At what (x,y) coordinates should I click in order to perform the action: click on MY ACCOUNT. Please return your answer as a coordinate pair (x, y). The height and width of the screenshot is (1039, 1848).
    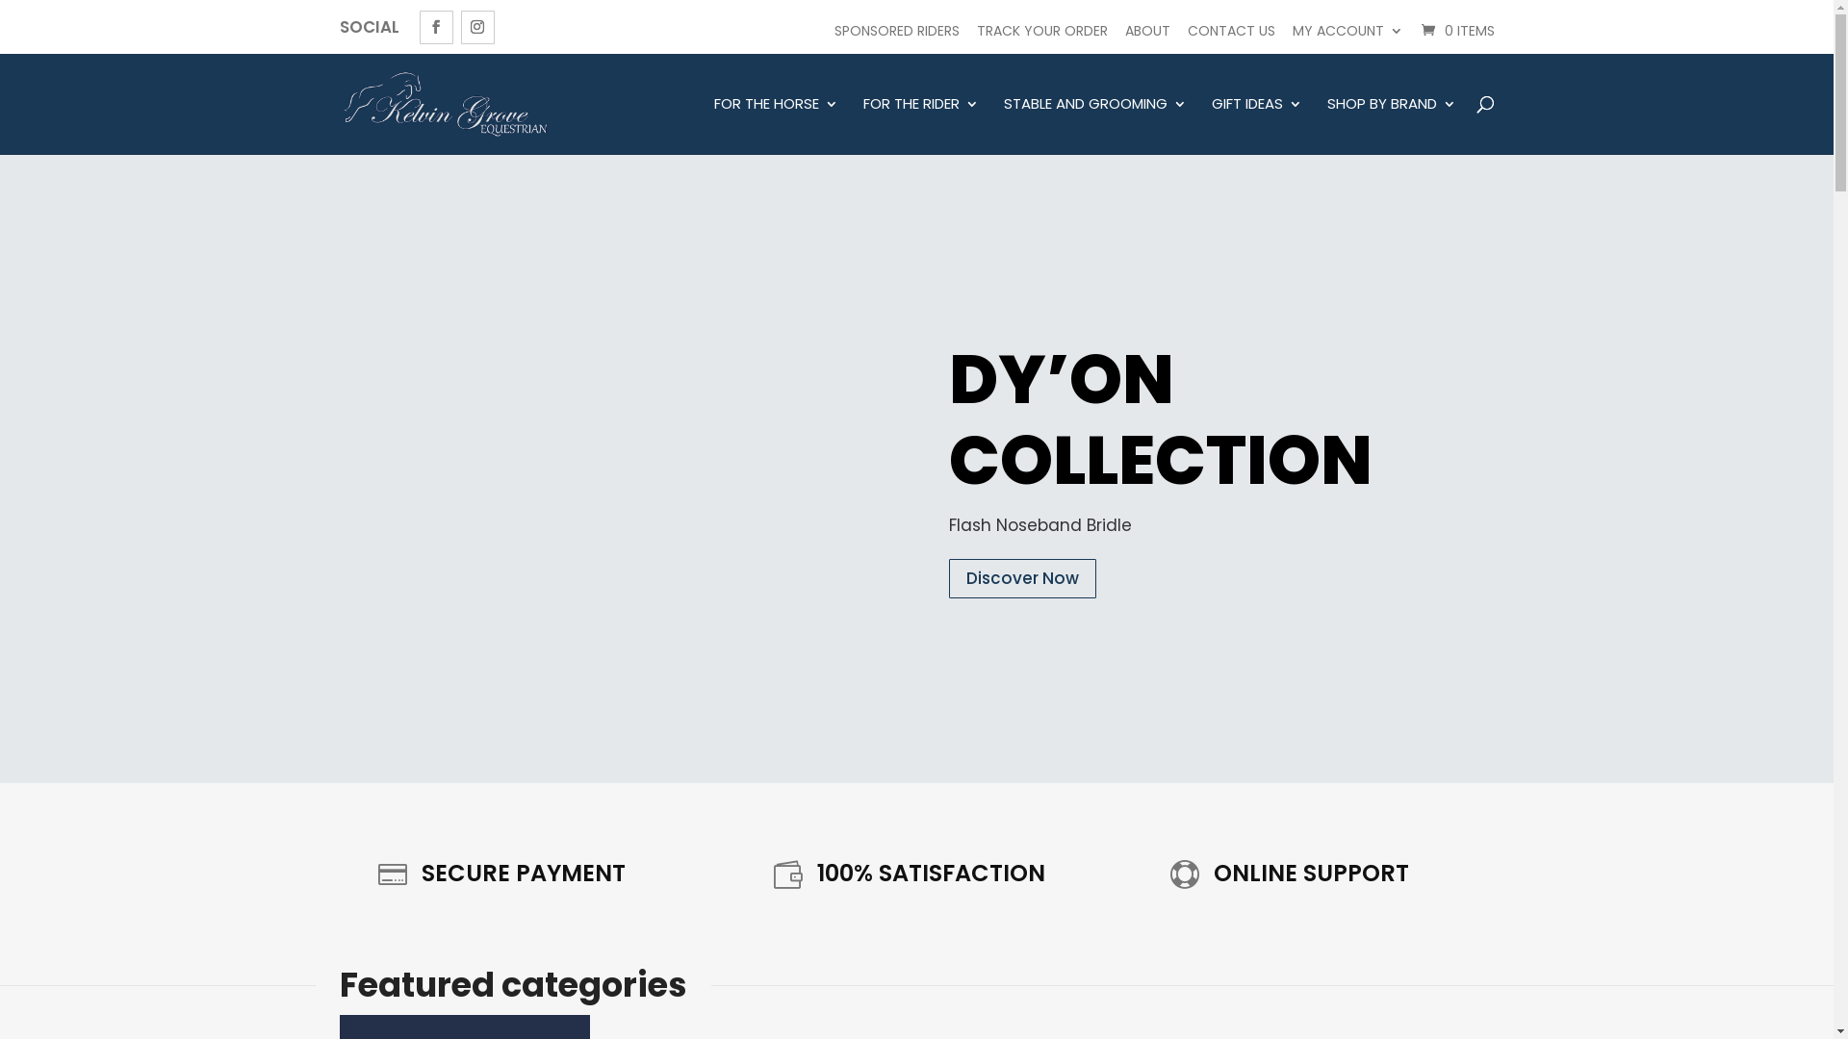
    Looking at the image, I should click on (1347, 30).